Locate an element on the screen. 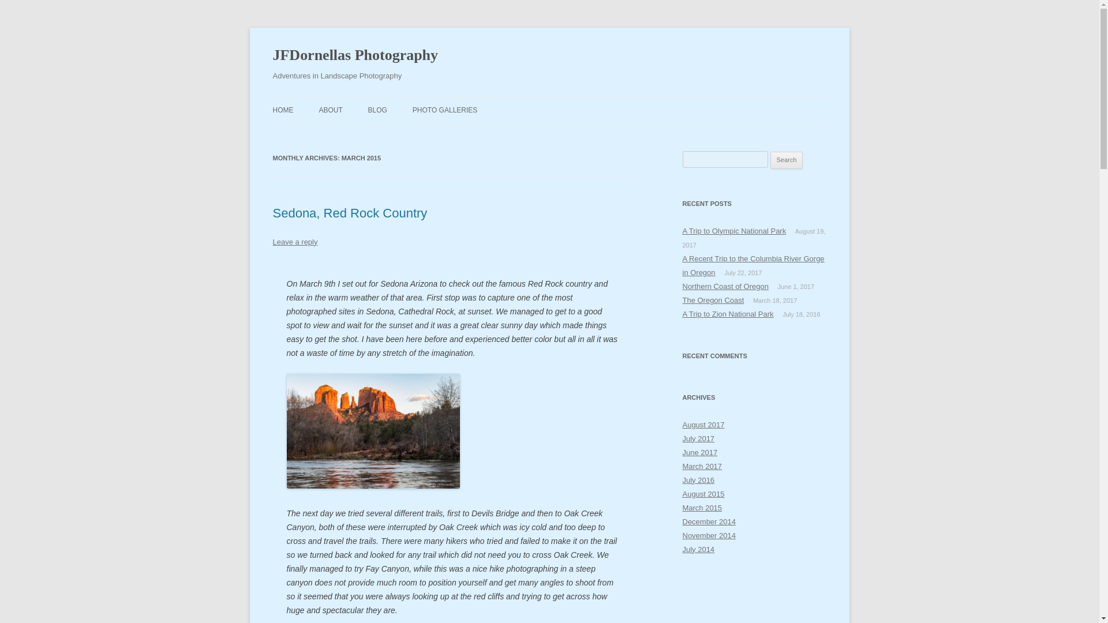  A Trip to Zion National Park is located at coordinates (728, 314).